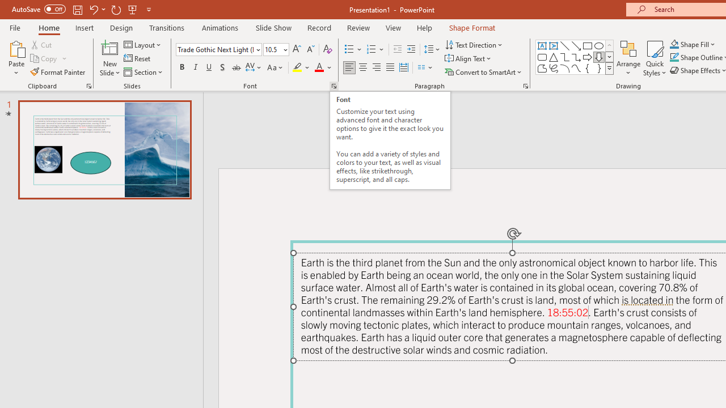 The width and height of the screenshot is (726, 408). Describe the element at coordinates (542, 68) in the screenshot. I see `Freeform: Shape` at that location.